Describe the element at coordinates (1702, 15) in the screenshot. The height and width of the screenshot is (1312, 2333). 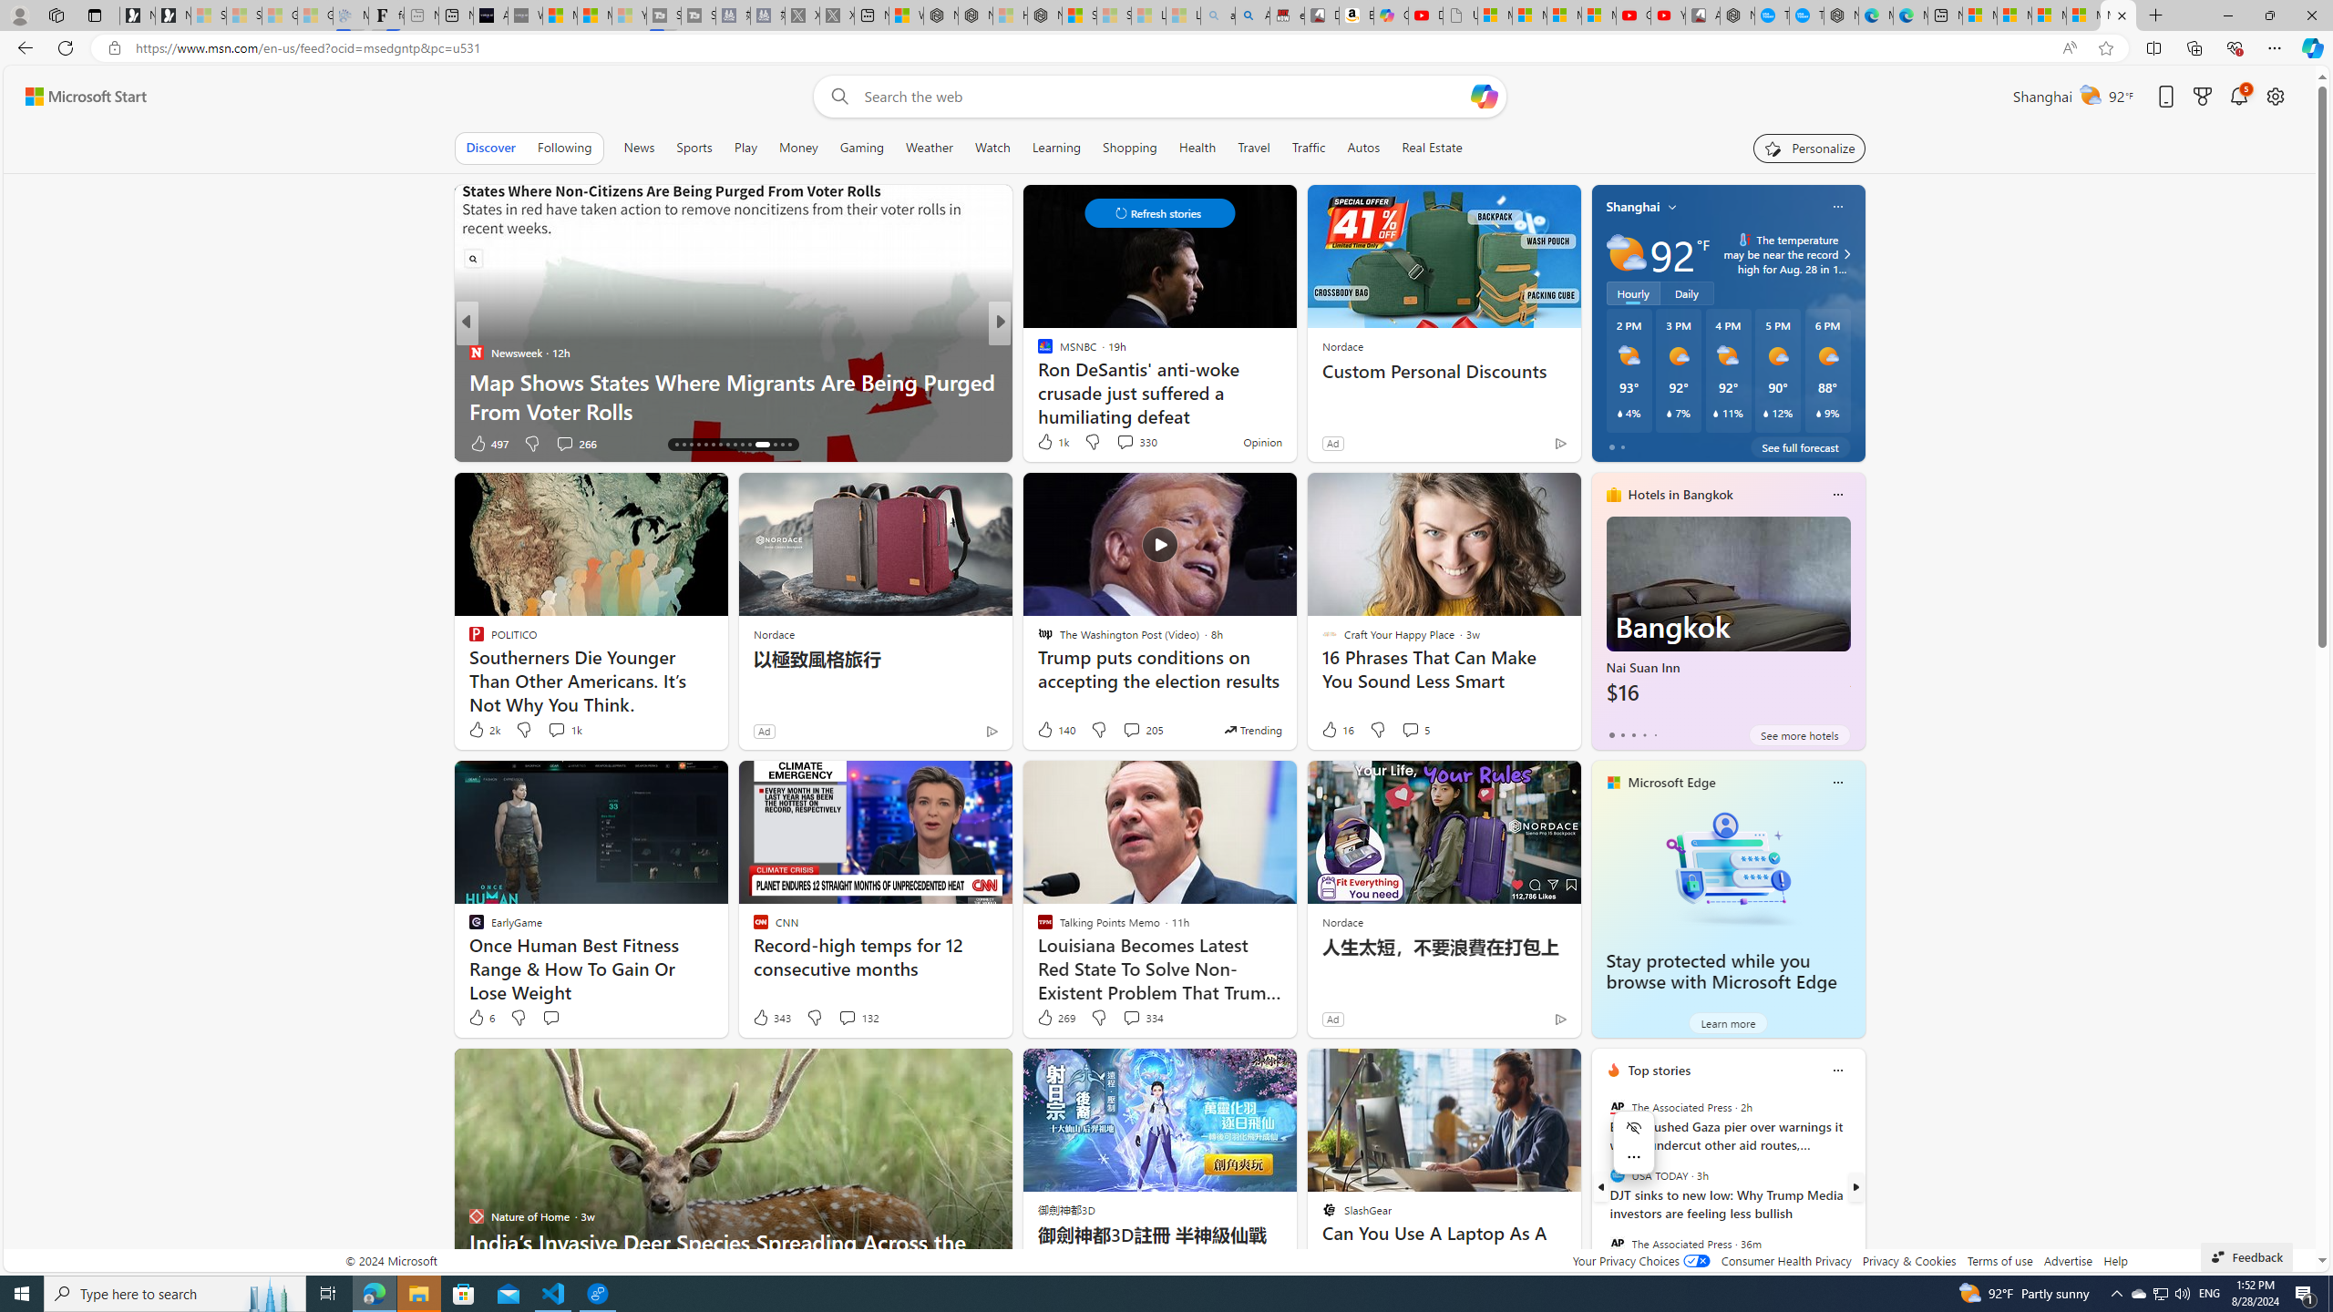
I see `All Cubot phones` at that location.